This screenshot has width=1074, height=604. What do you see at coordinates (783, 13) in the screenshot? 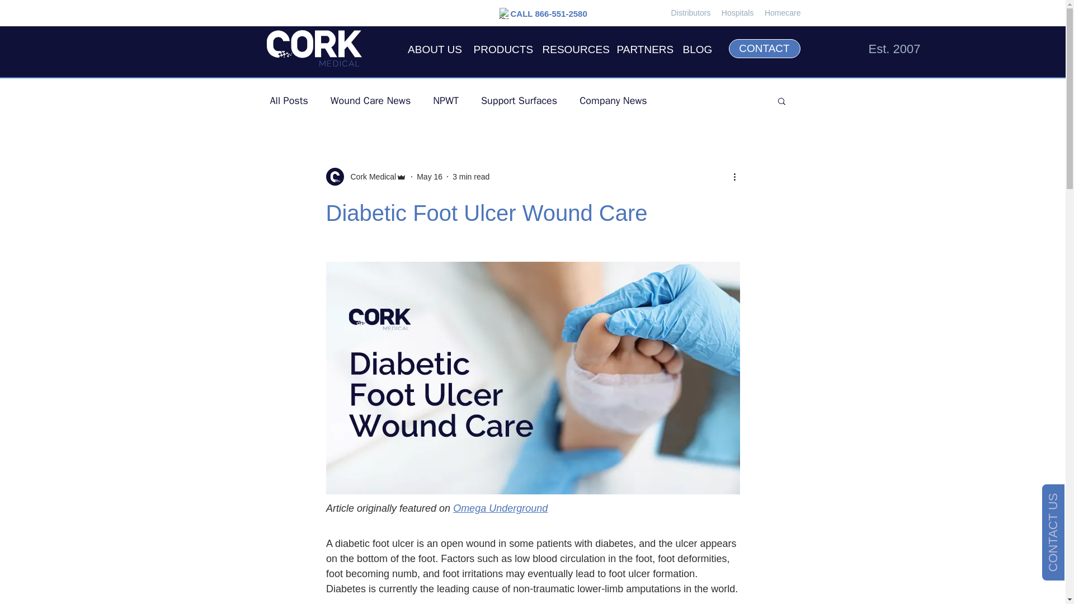
I see `Homecare` at bounding box center [783, 13].